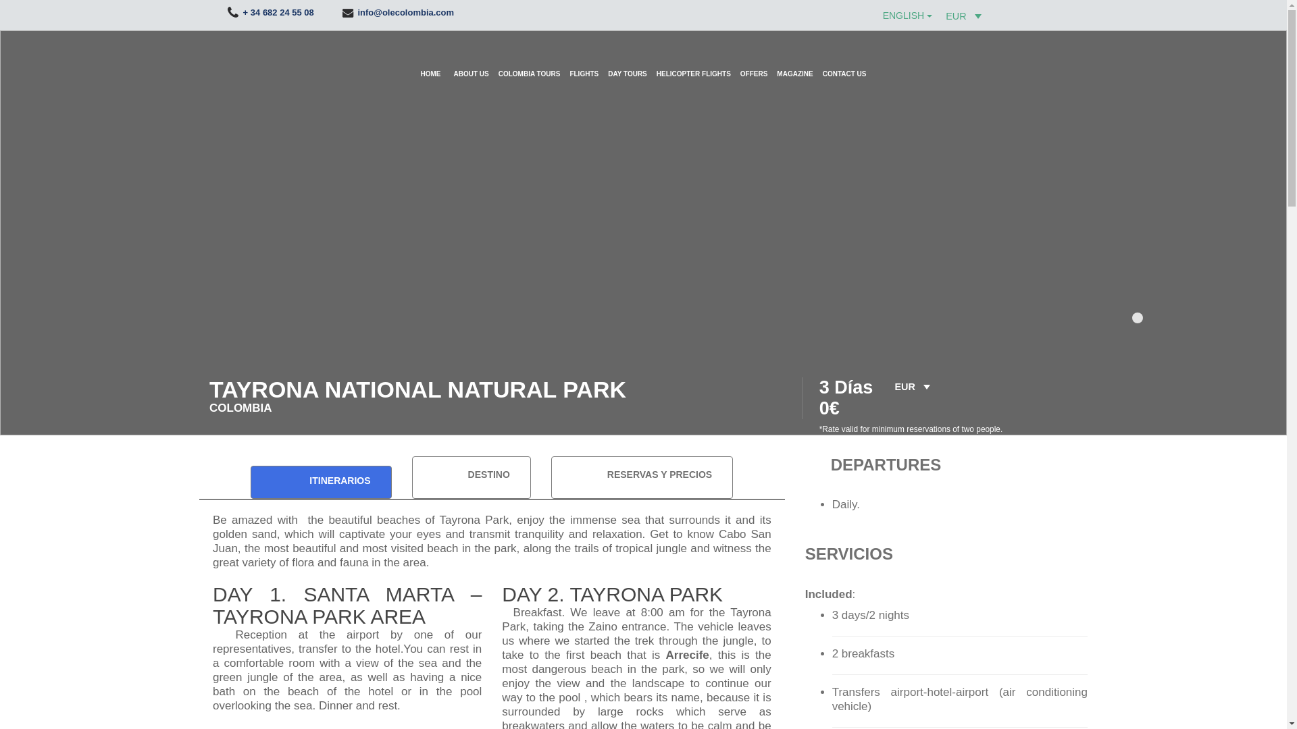 This screenshot has height=729, width=1297. I want to click on ENGLISH, so click(908, 16).